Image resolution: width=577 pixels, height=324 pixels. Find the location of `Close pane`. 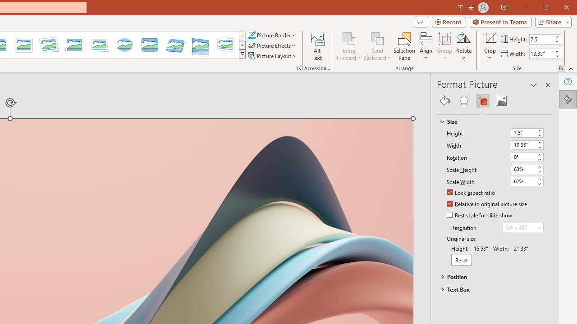

Close pane is located at coordinates (548, 85).